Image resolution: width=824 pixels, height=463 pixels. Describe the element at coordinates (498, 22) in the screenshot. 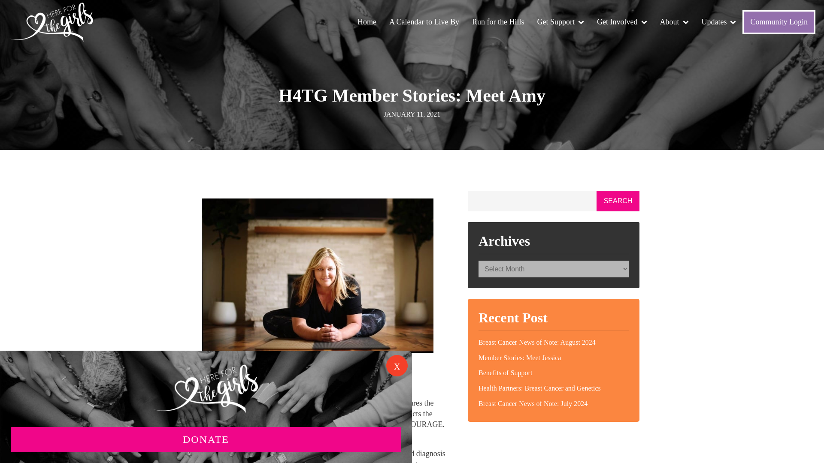

I see `Run for the Hills` at that location.